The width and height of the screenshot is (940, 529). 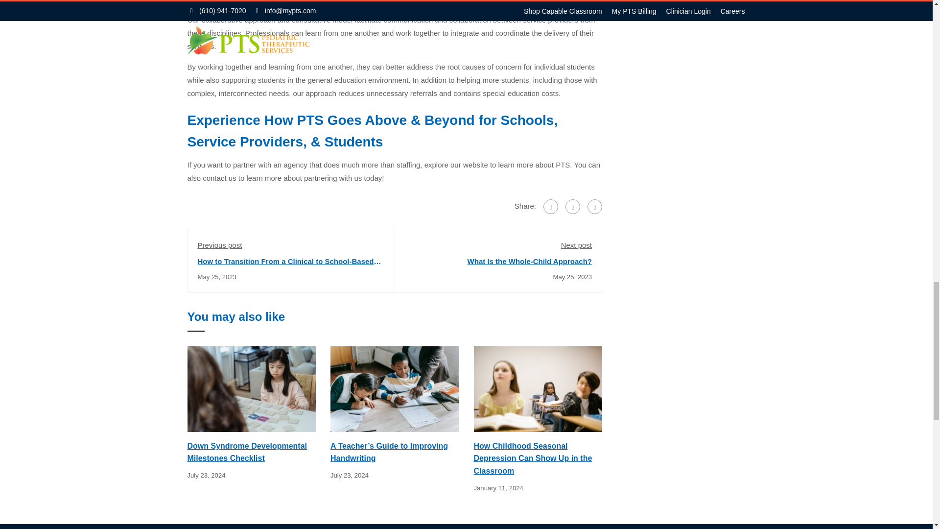 I want to click on Down Syndrome Developmental Milestones Checklist, so click(x=252, y=388).